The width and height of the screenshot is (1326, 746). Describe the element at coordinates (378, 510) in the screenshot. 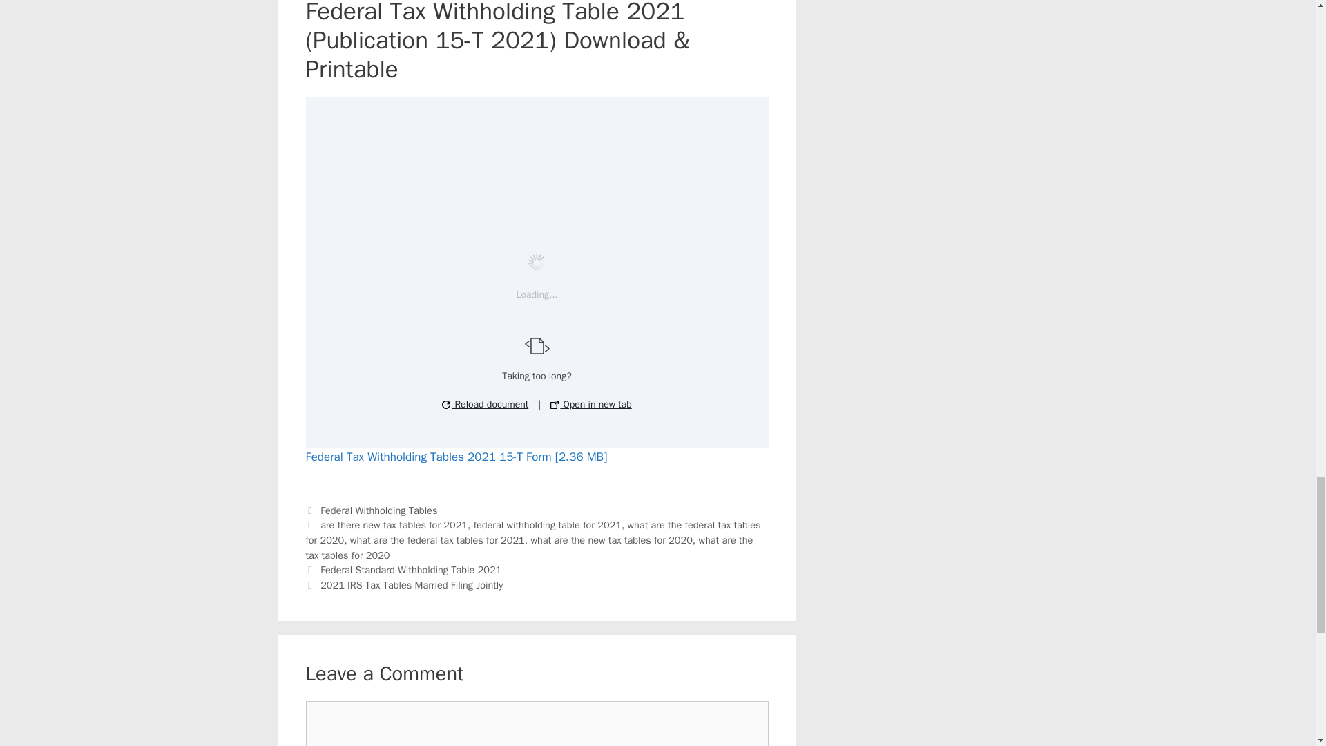

I see `Federal Withholding Tables` at that location.